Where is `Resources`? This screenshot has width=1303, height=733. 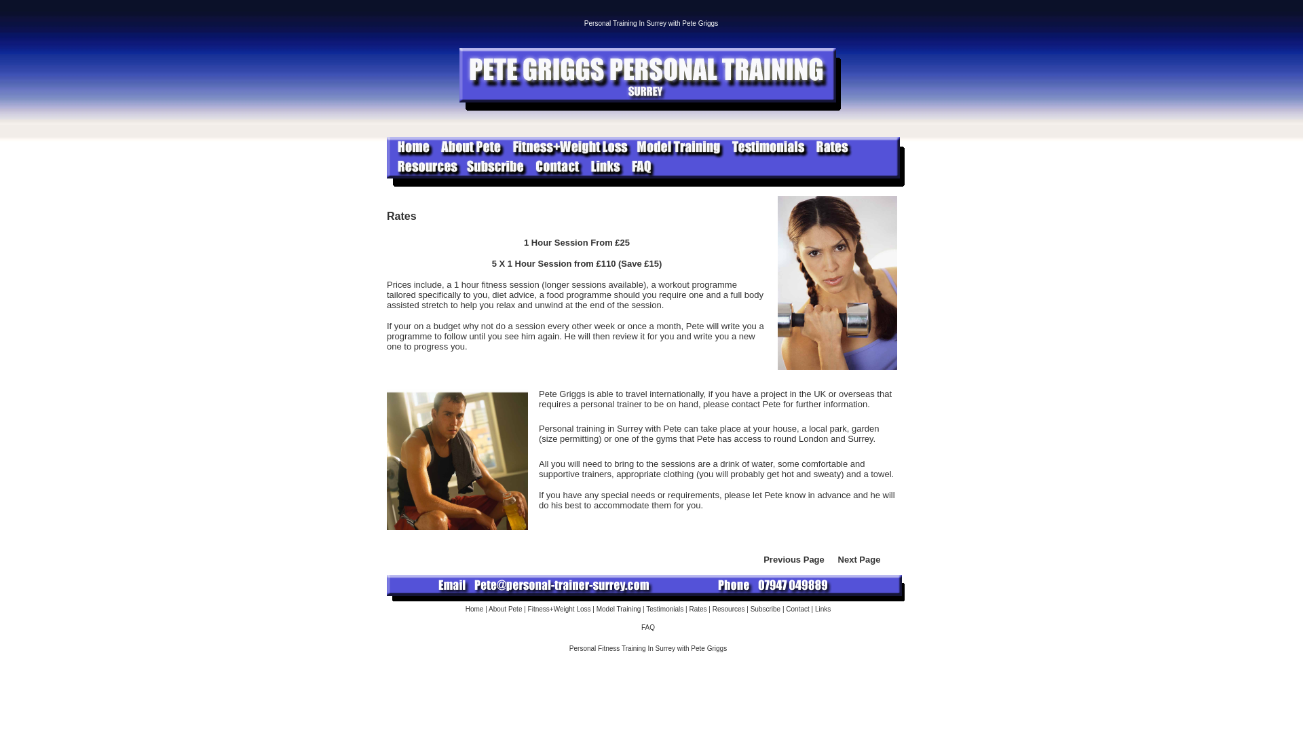
Resources is located at coordinates (859, 559).